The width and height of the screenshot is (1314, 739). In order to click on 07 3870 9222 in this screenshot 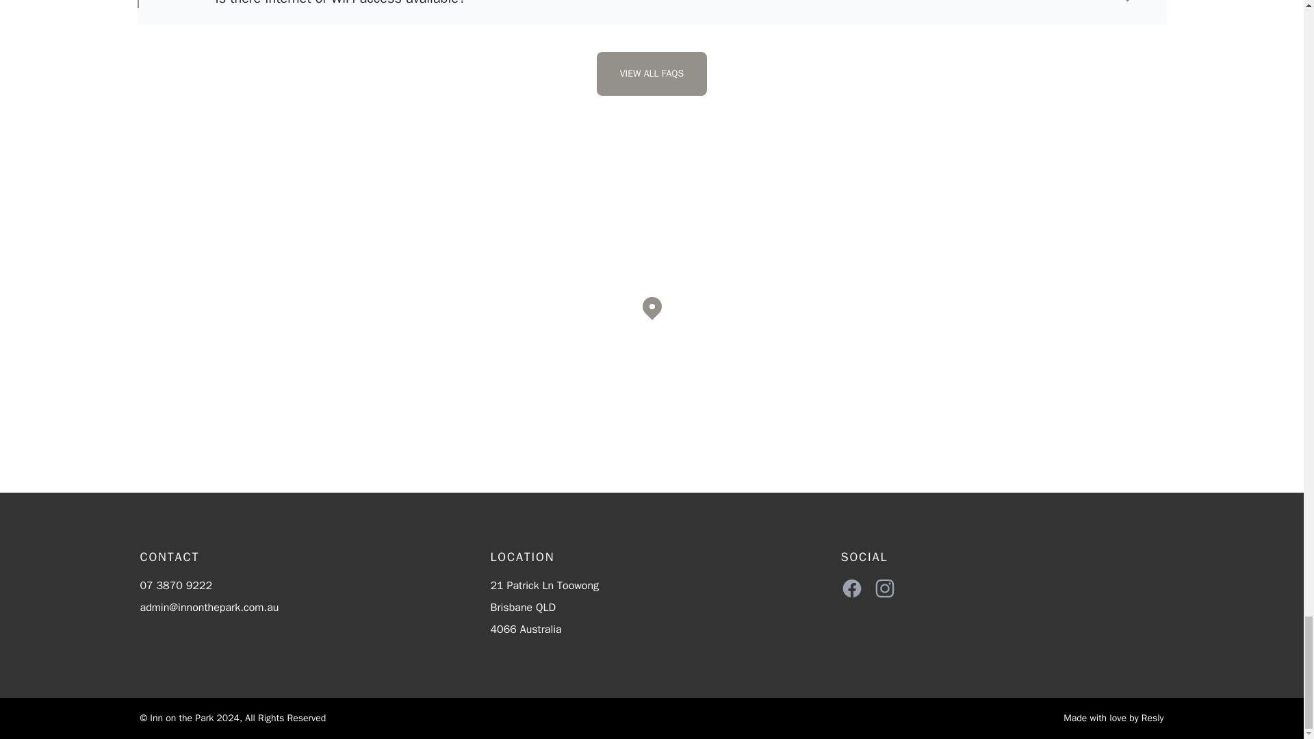, I will do `click(175, 586)`.